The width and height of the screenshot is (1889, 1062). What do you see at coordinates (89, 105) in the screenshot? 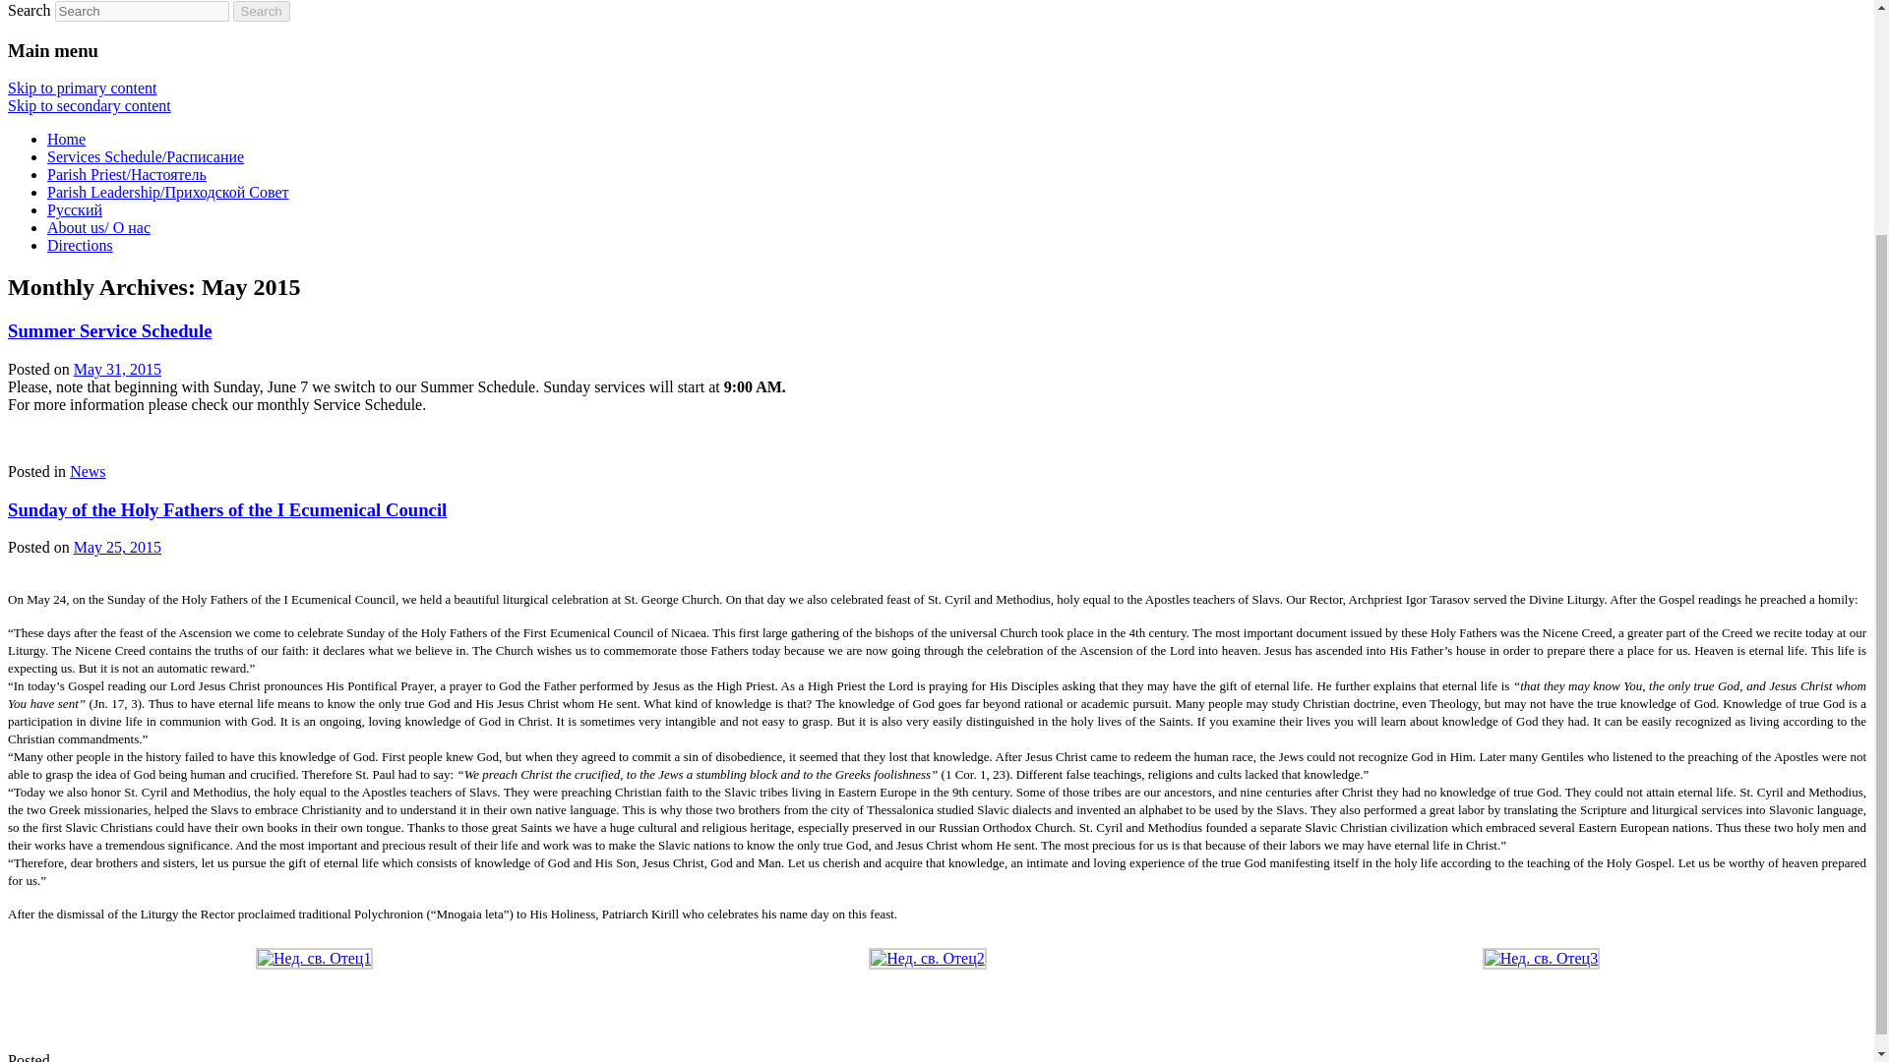
I see `Skip to secondary content` at bounding box center [89, 105].